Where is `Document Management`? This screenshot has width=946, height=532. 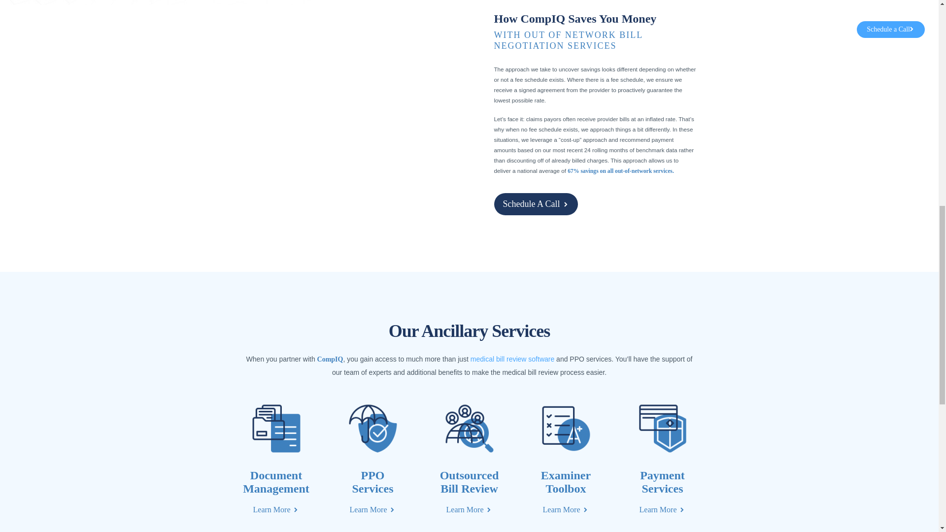
Document Management is located at coordinates (276, 482).